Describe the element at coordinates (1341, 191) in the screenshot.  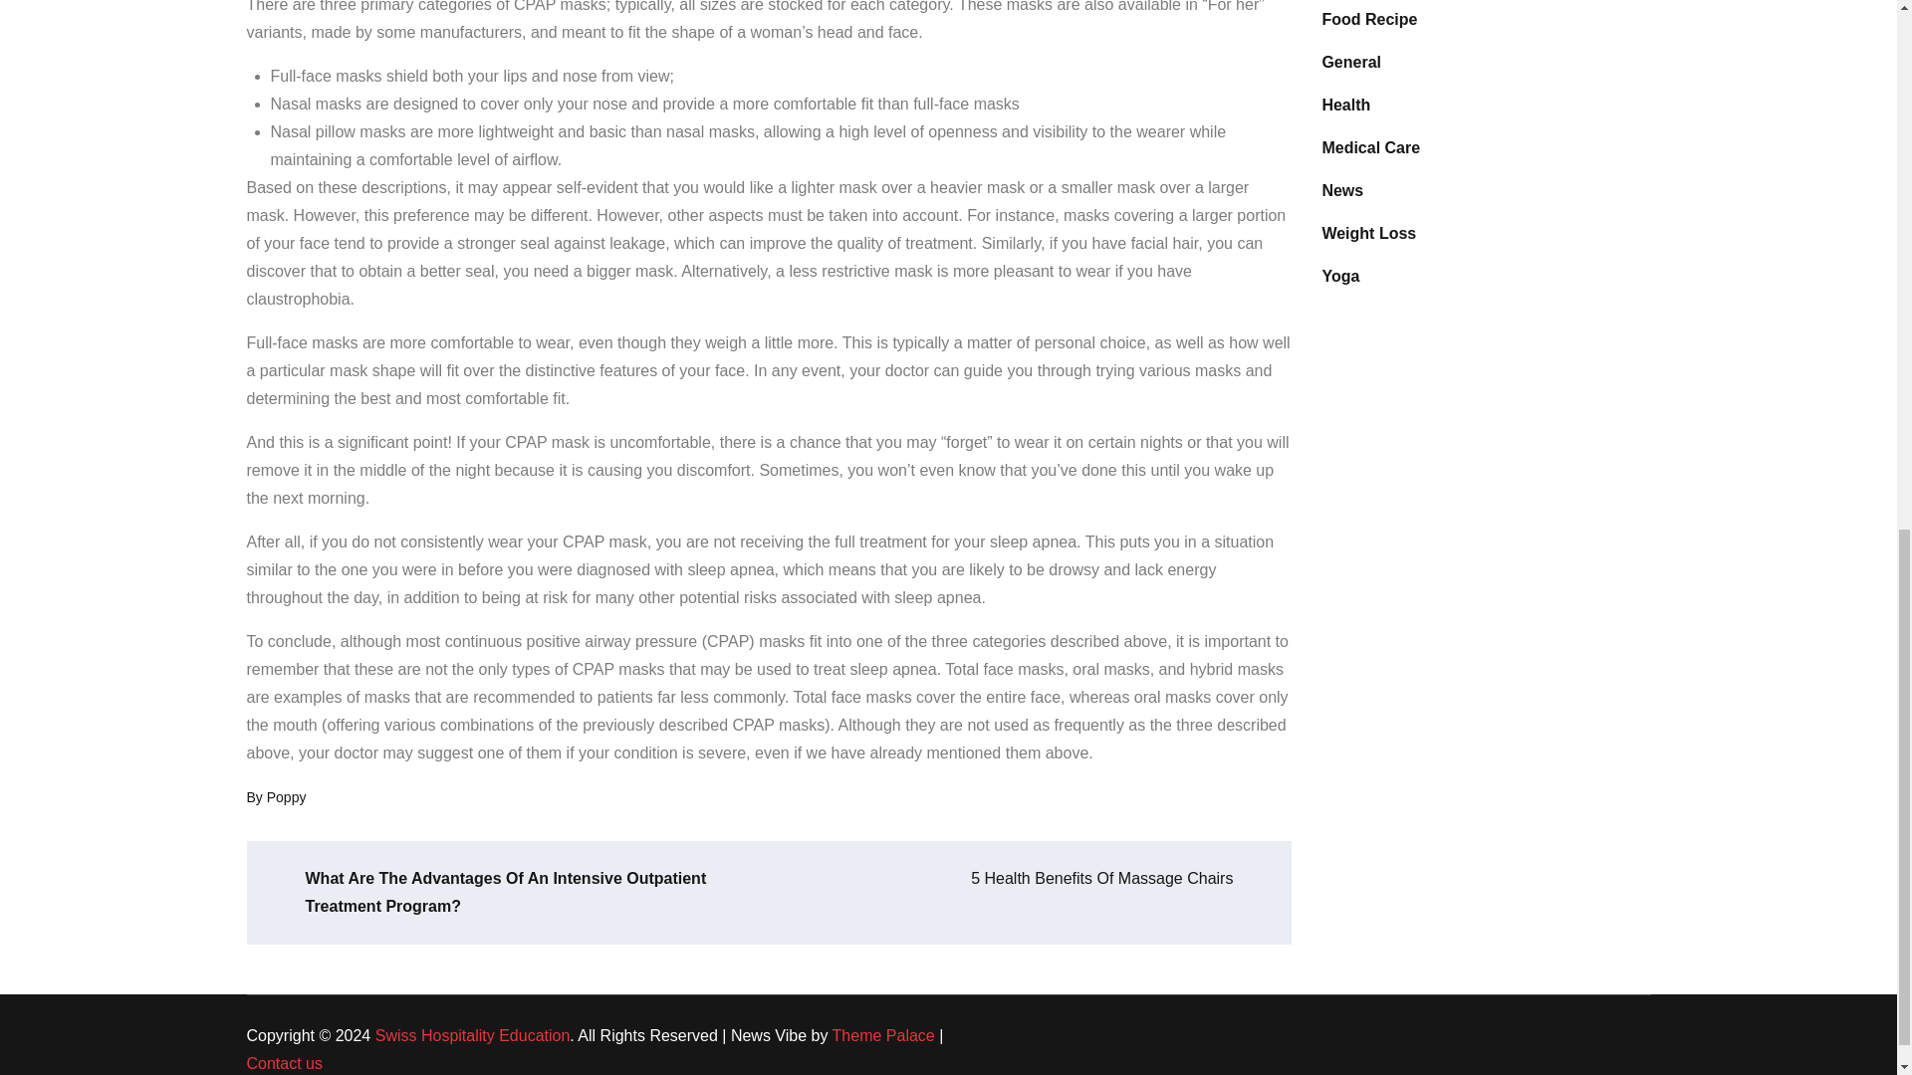
I see `News` at that location.